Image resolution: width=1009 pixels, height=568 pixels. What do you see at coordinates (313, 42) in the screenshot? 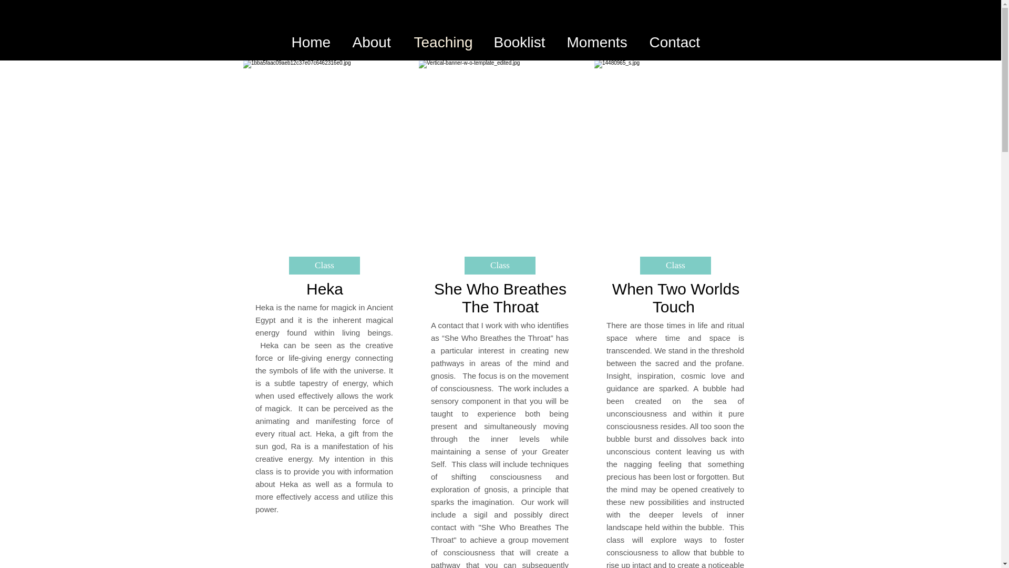
I see `Home` at bounding box center [313, 42].